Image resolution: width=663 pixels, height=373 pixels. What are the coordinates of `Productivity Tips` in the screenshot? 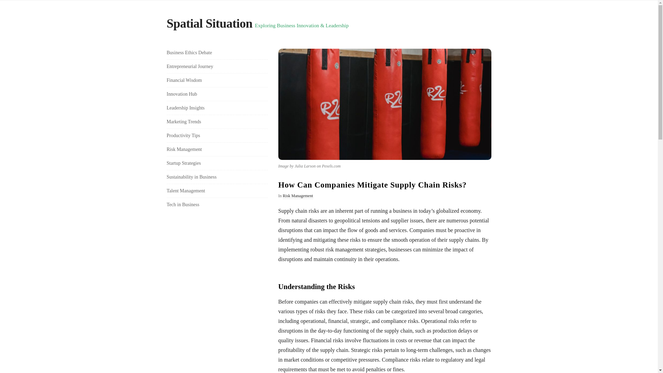 It's located at (183, 135).